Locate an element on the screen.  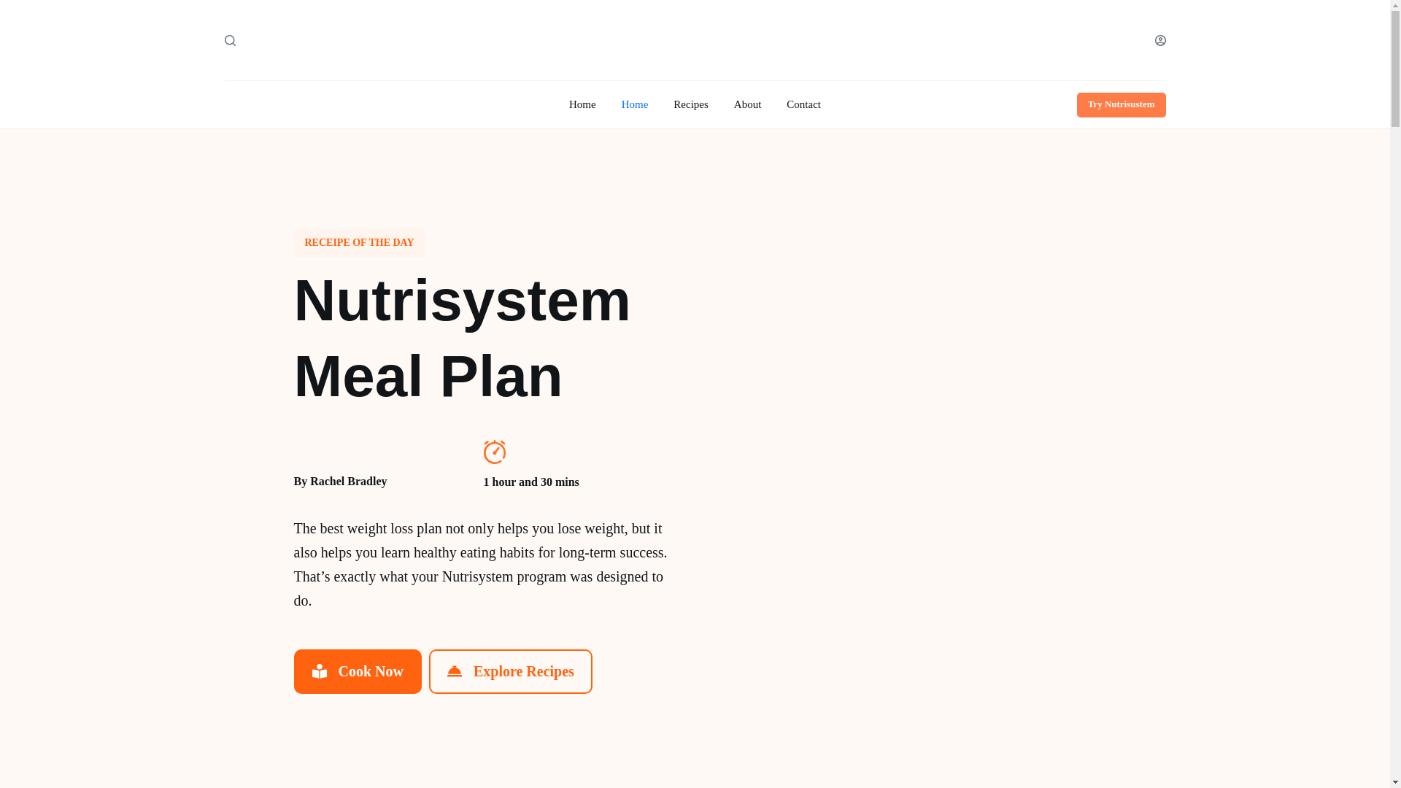
Recipes is located at coordinates (691, 105).